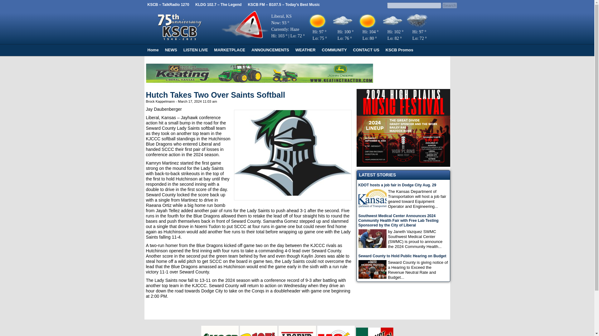 The height and width of the screenshot is (336, 599). I want to click on Seward County to Hold Public Hearing on Budget, so click(403, 256).